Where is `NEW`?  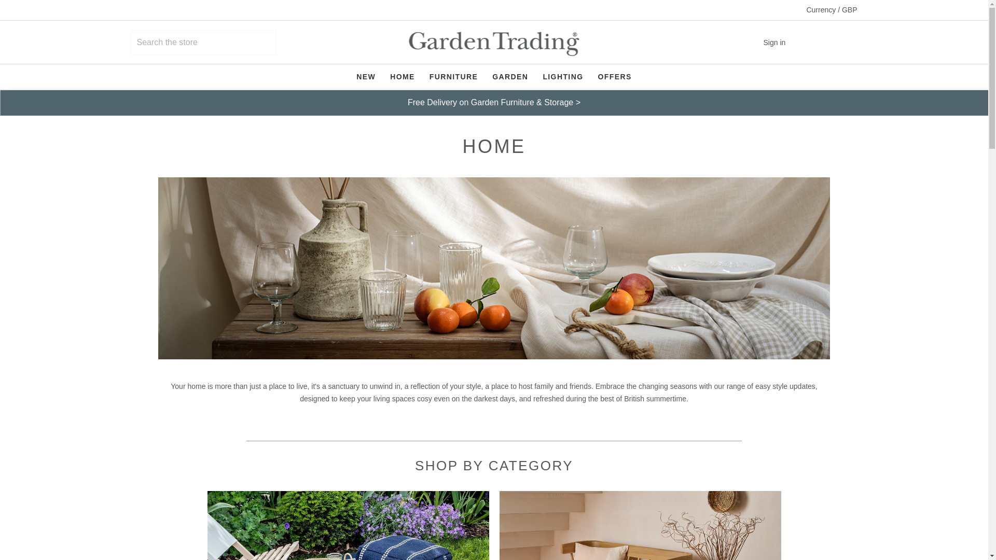
NEW is located at coordinates (366, 77).